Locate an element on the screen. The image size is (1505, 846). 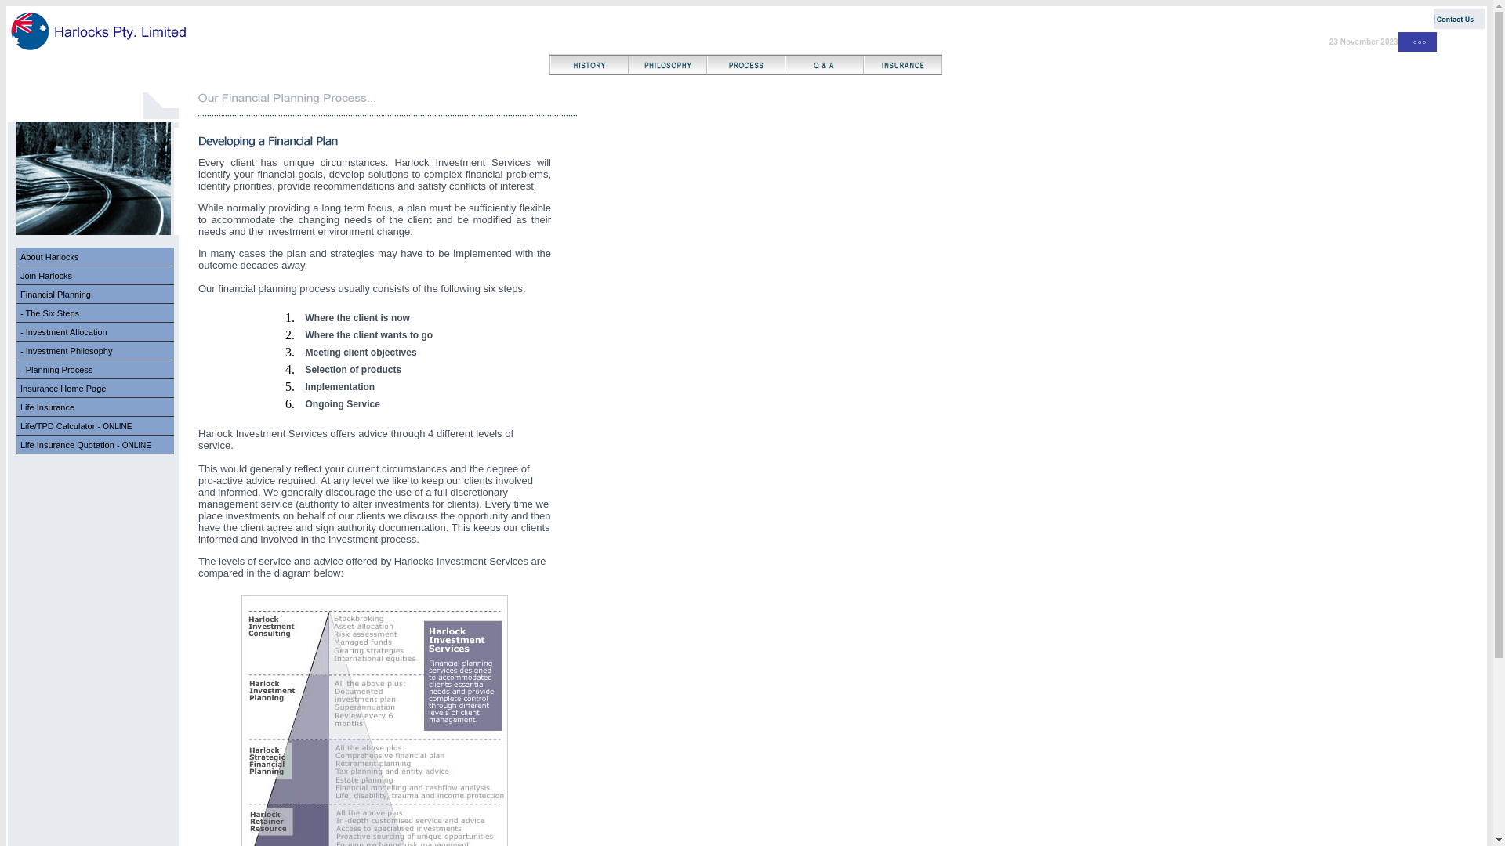
Life Insurance Quotation - ONLINE is located at coordinates (86, 445).